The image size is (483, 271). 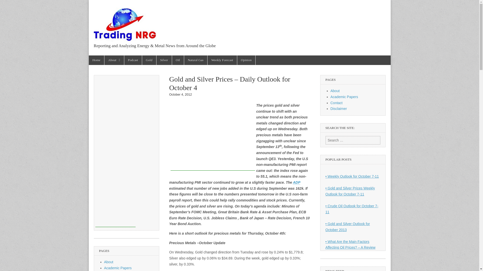 What do you see at coordinates (118, 268) in the screenshot?
I see `Academic Papers` at bounding box center [118, 268].